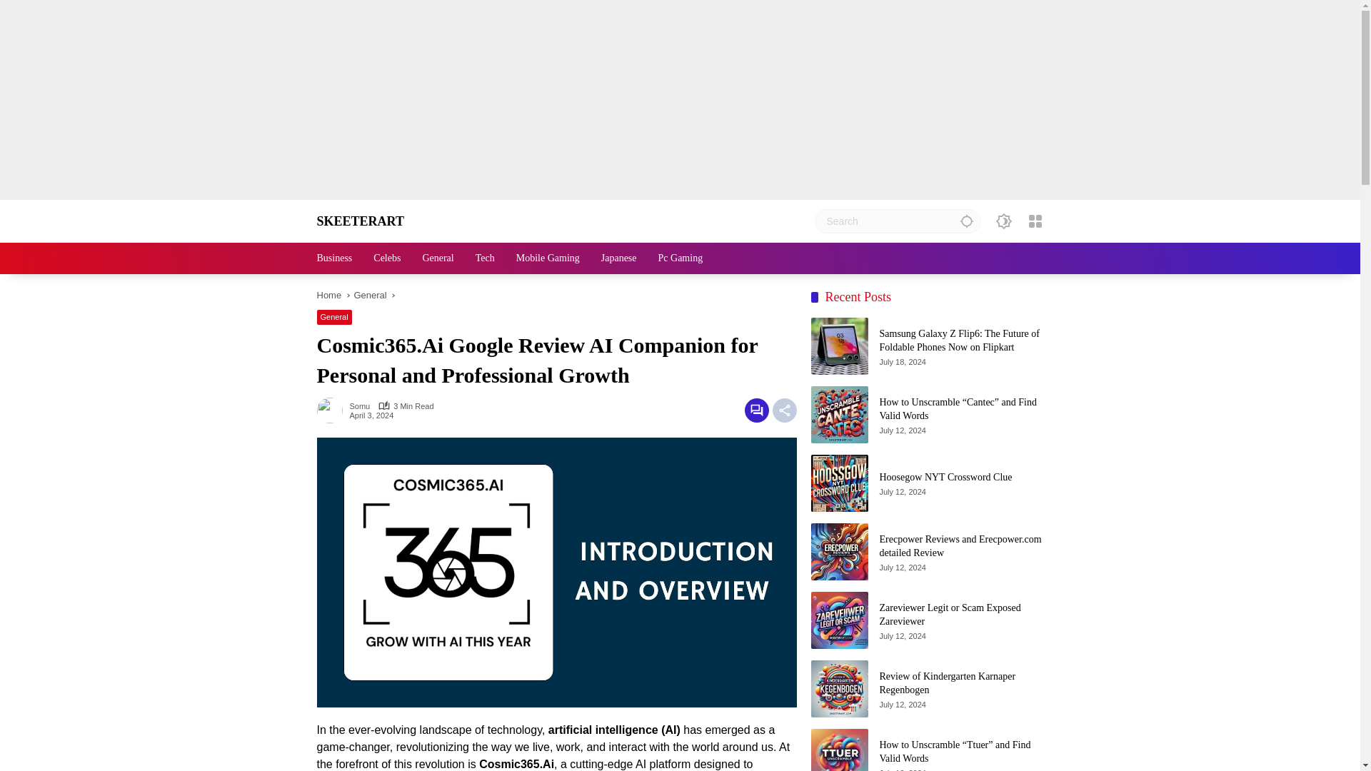 Image resolution: width=1371 pixels, height=771 pixels. Describe the element at coordinates (386, 258) in the screenshot. I see `Celebs` at that location.